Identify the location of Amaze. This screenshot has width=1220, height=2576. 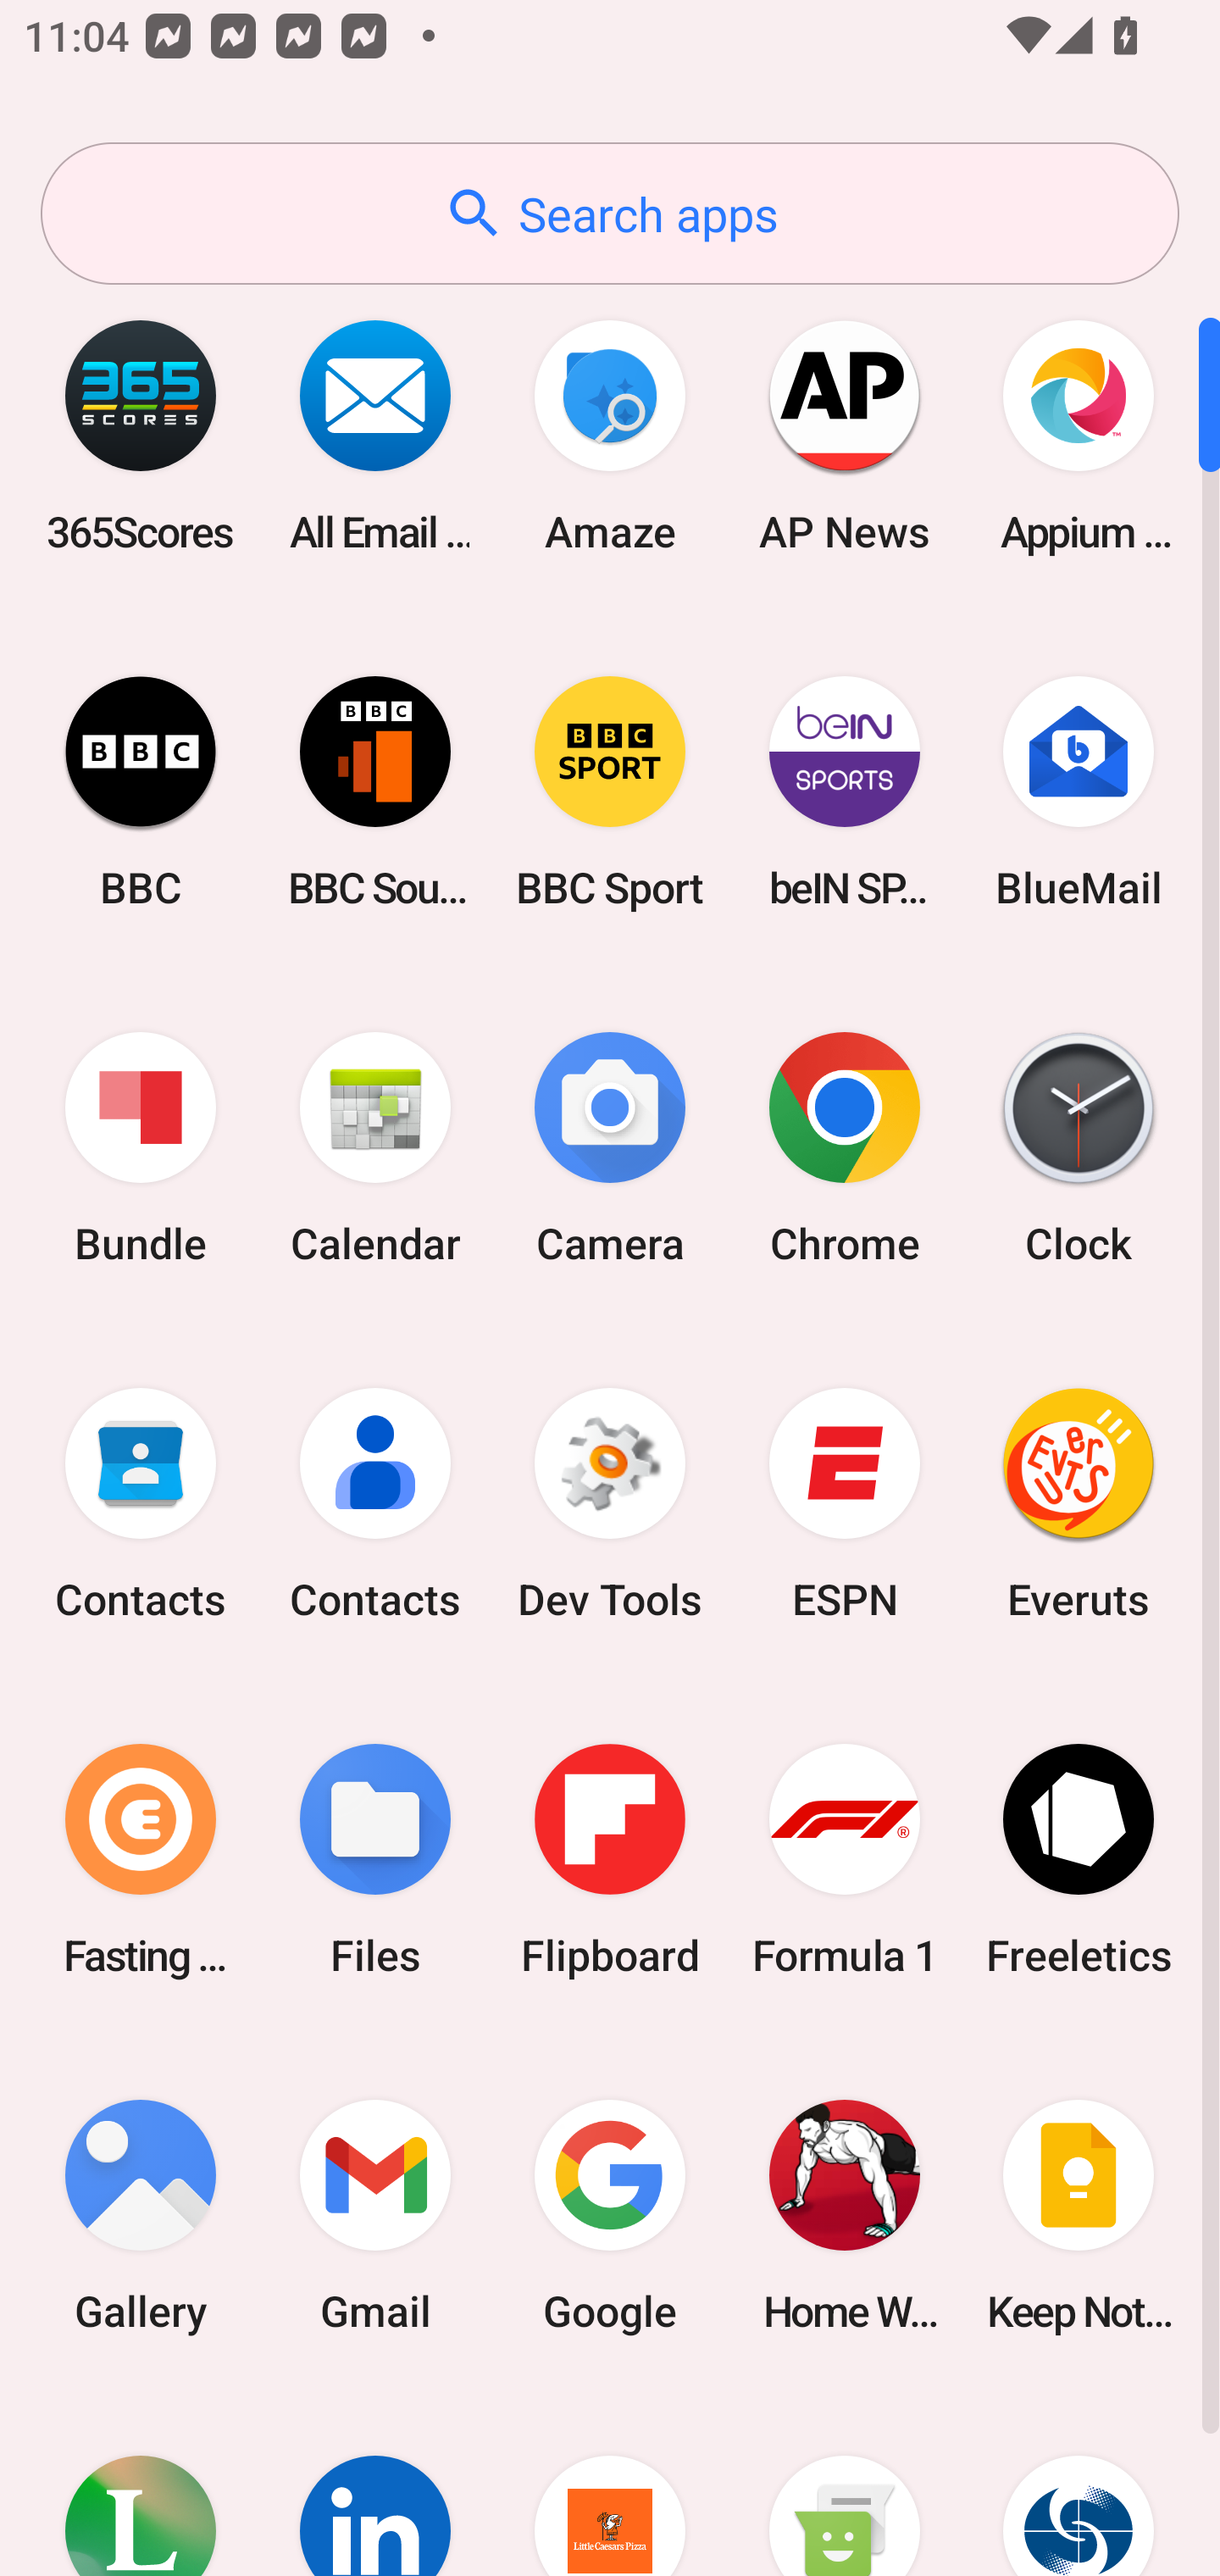
(610, 436).